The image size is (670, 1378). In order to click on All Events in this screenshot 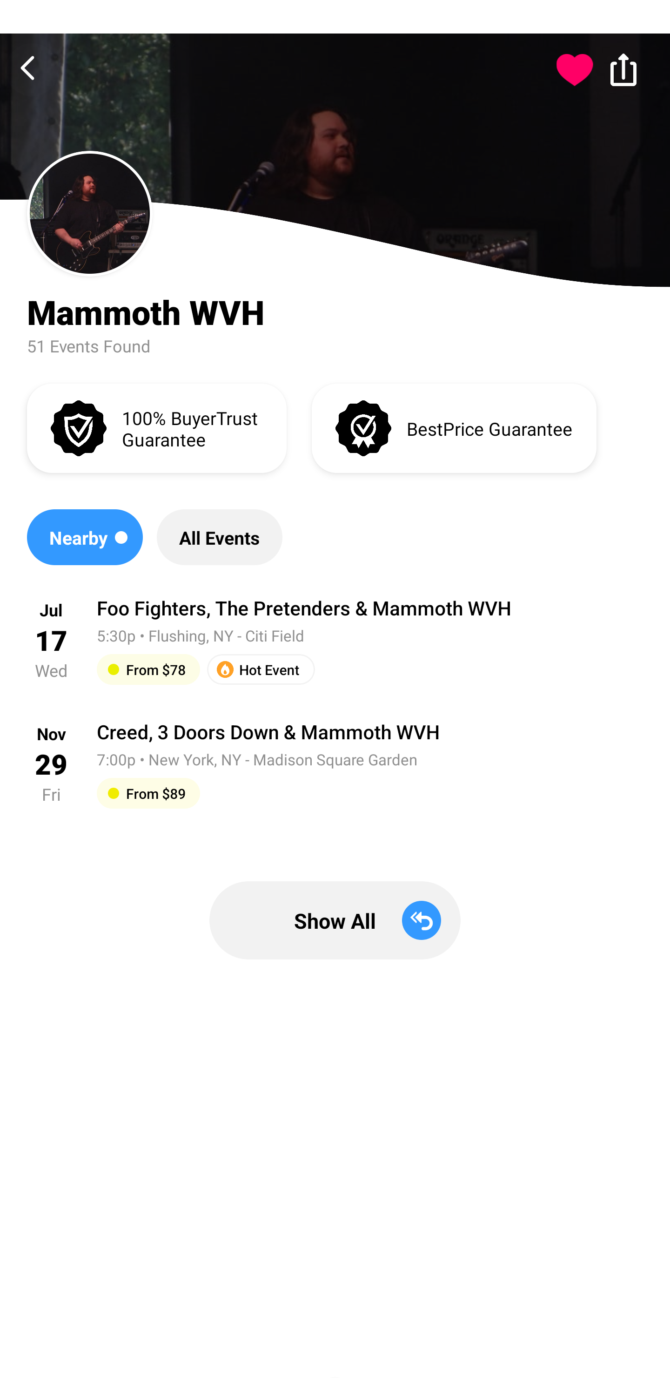, I will do `click(220, 537)`.